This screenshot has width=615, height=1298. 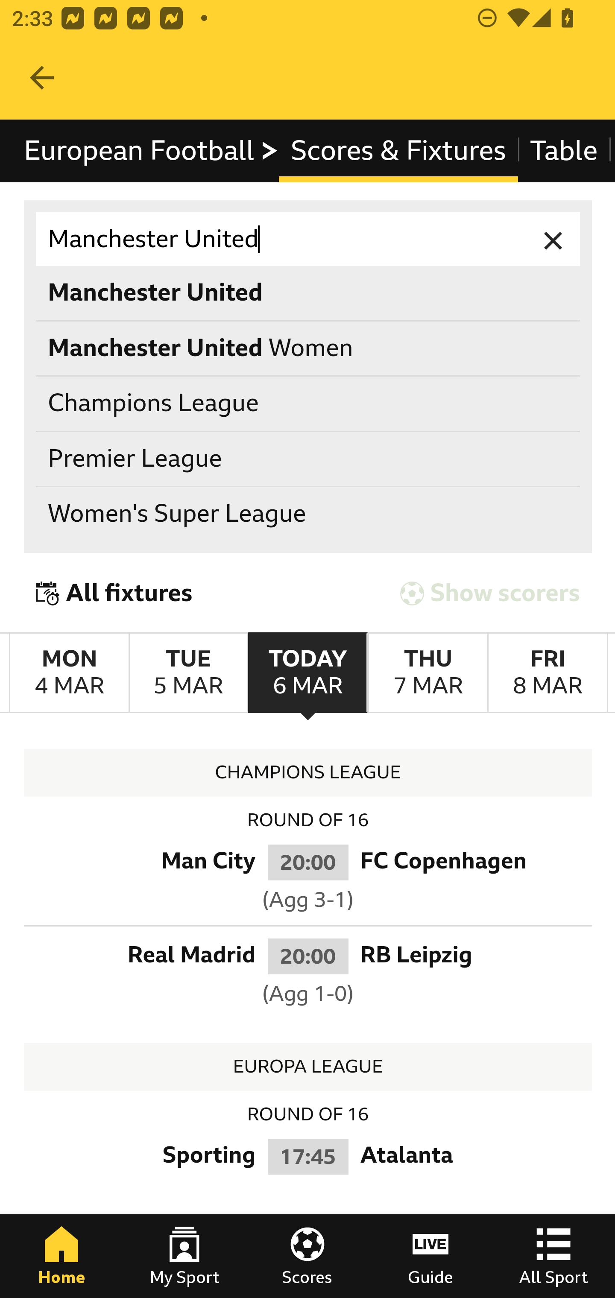 I want to click on MondayMarch 4th Monday March 4th, so click(x=69, y=673).